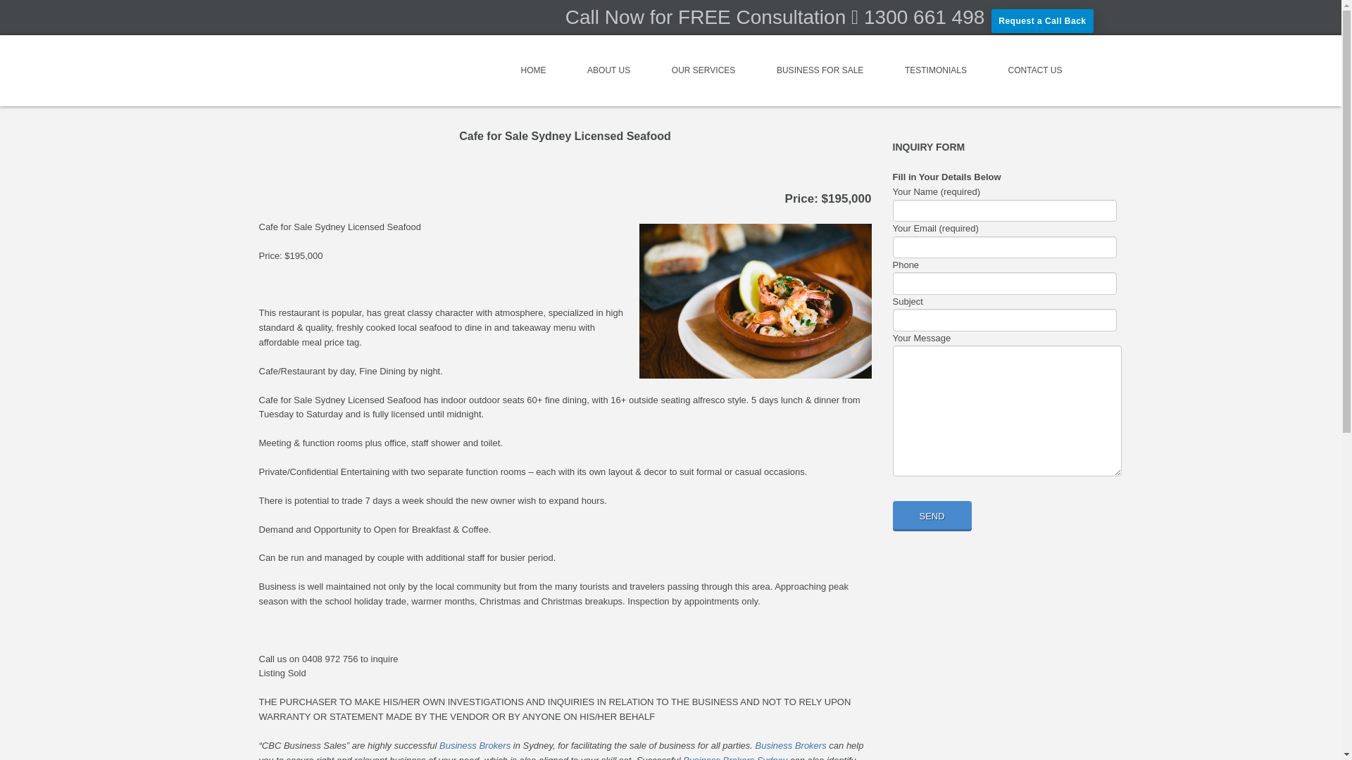  I want to click on TESTIMONIALS, so click(936, 70).